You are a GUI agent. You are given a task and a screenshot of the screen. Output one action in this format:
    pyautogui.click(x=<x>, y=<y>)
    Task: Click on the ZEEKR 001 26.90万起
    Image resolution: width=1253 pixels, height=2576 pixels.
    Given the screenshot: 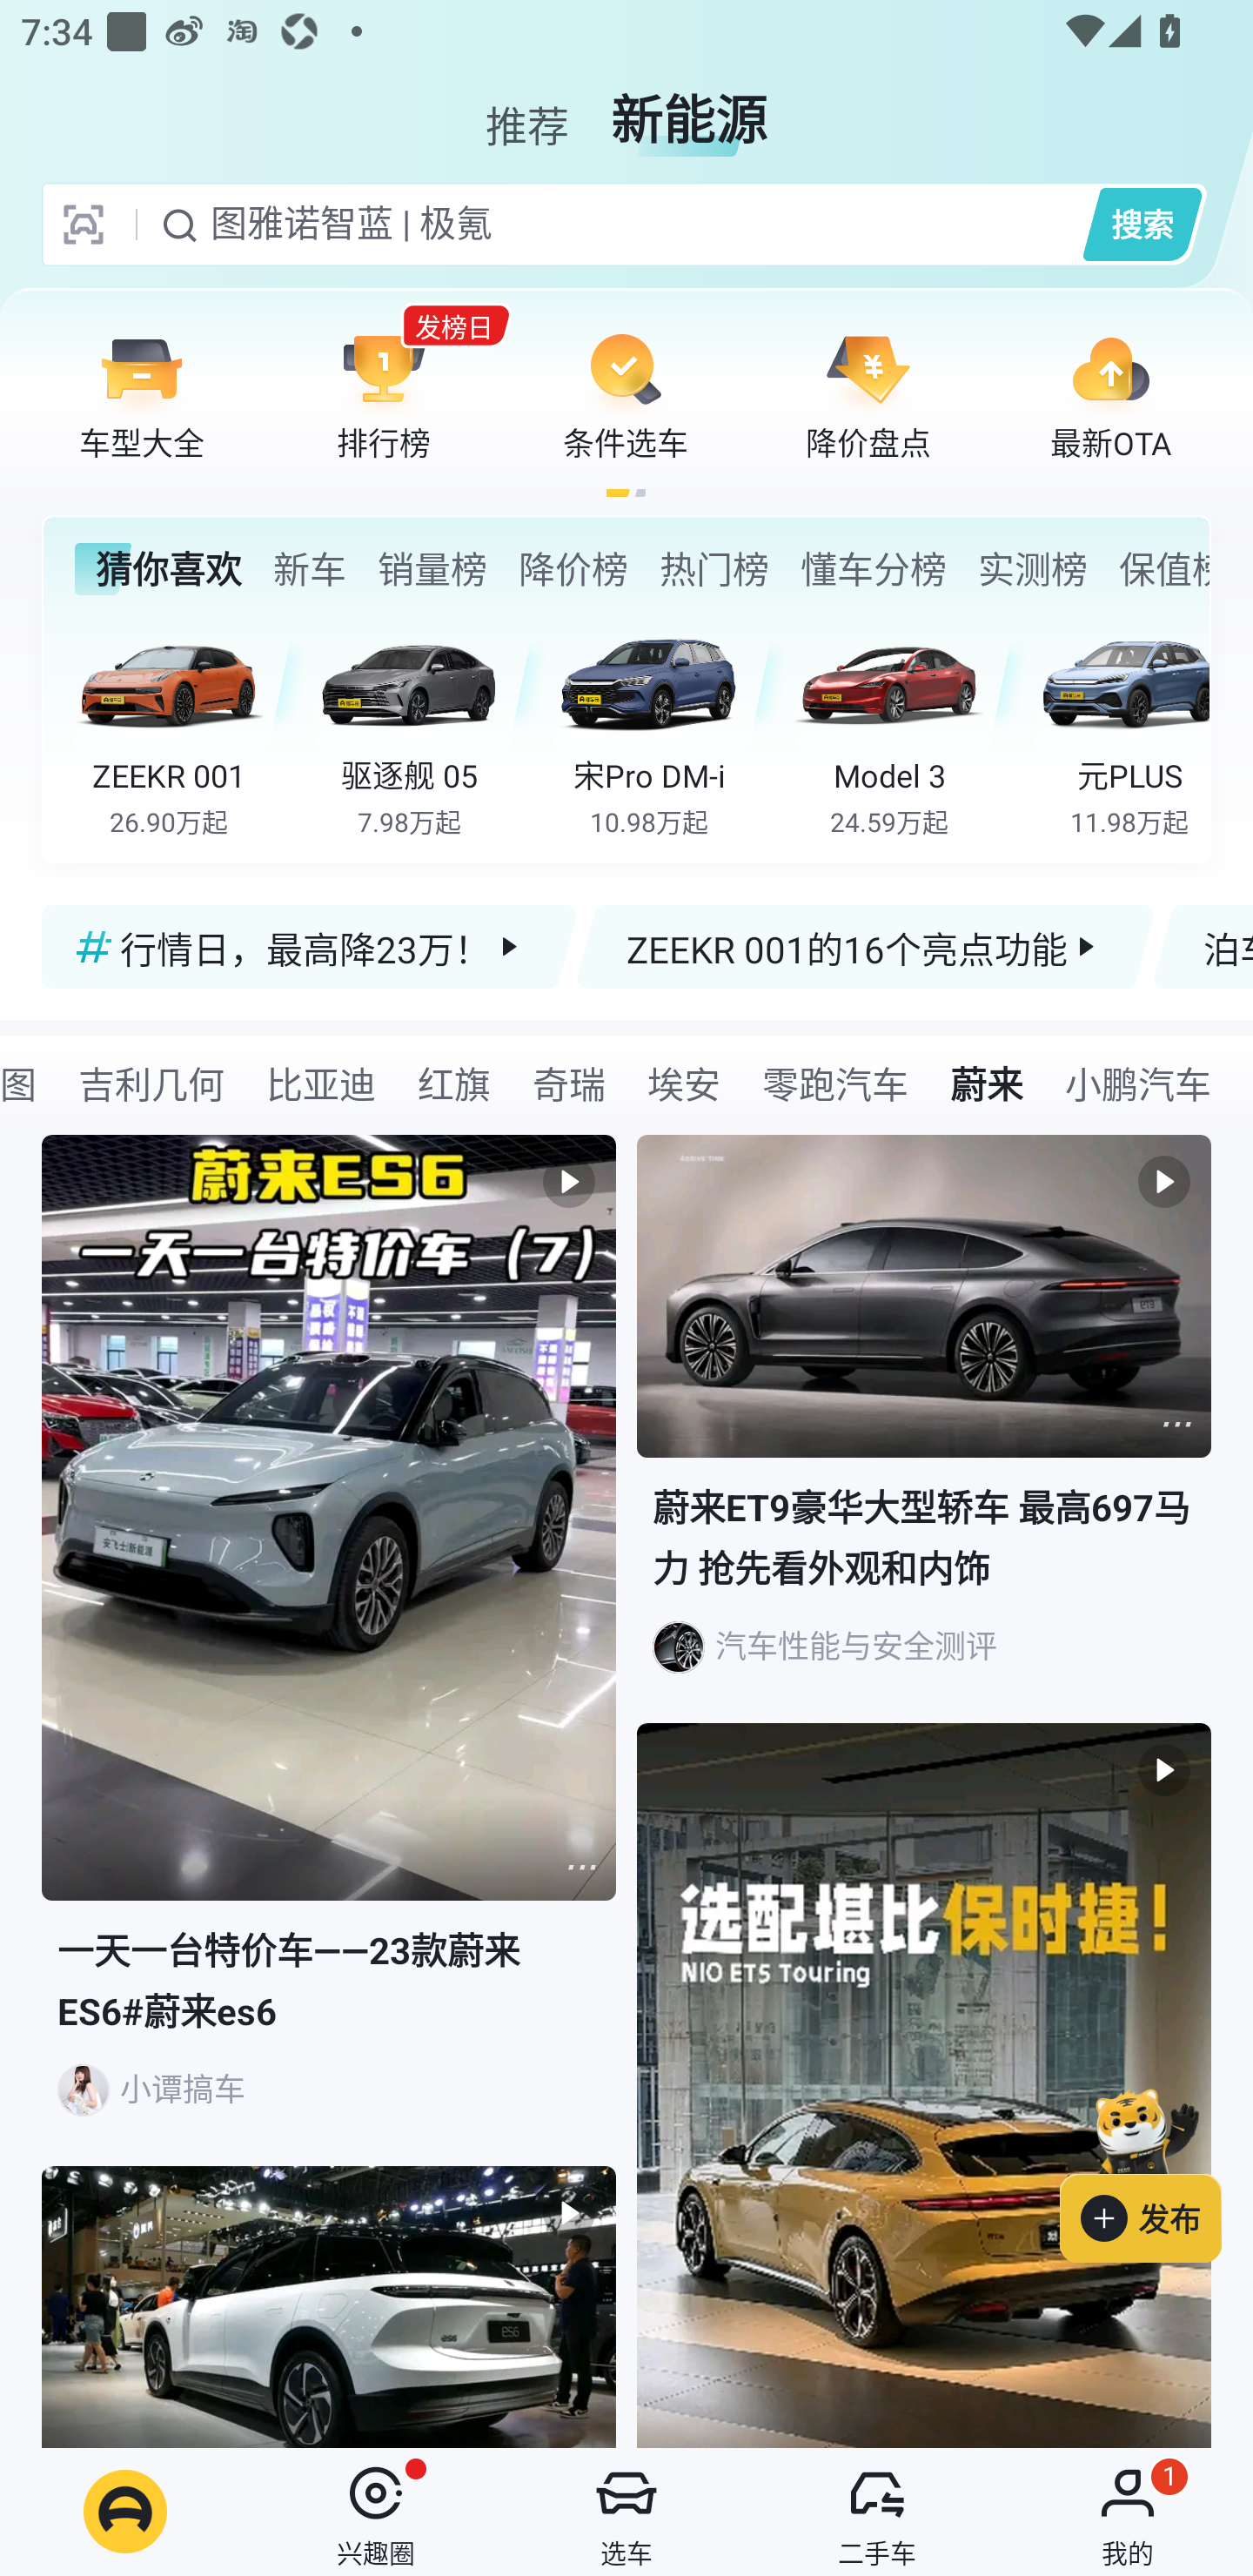 What is the action you would take?
    pyautogui.click(x=190, y=728)
    